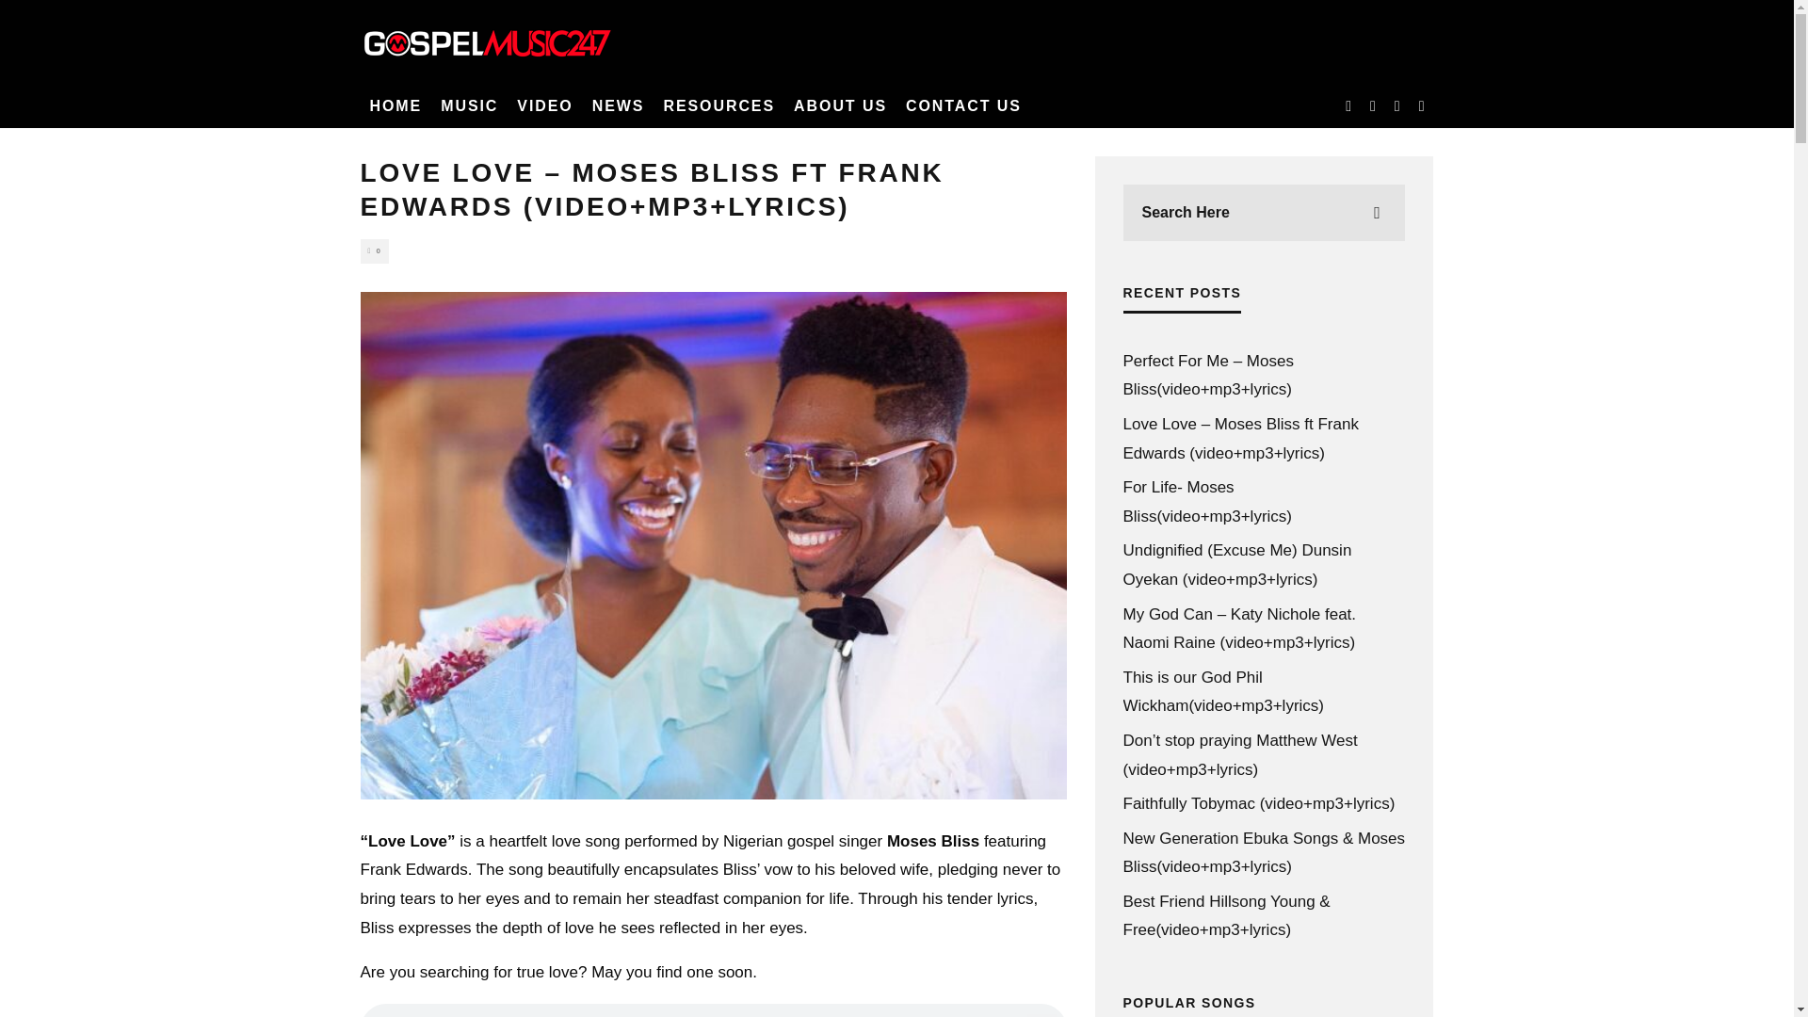 The height and width of the screenshot is (1017, 1808). Describe the element at coordinates (963, 105) in the screenshot. I see `CONTACT US` at that location.